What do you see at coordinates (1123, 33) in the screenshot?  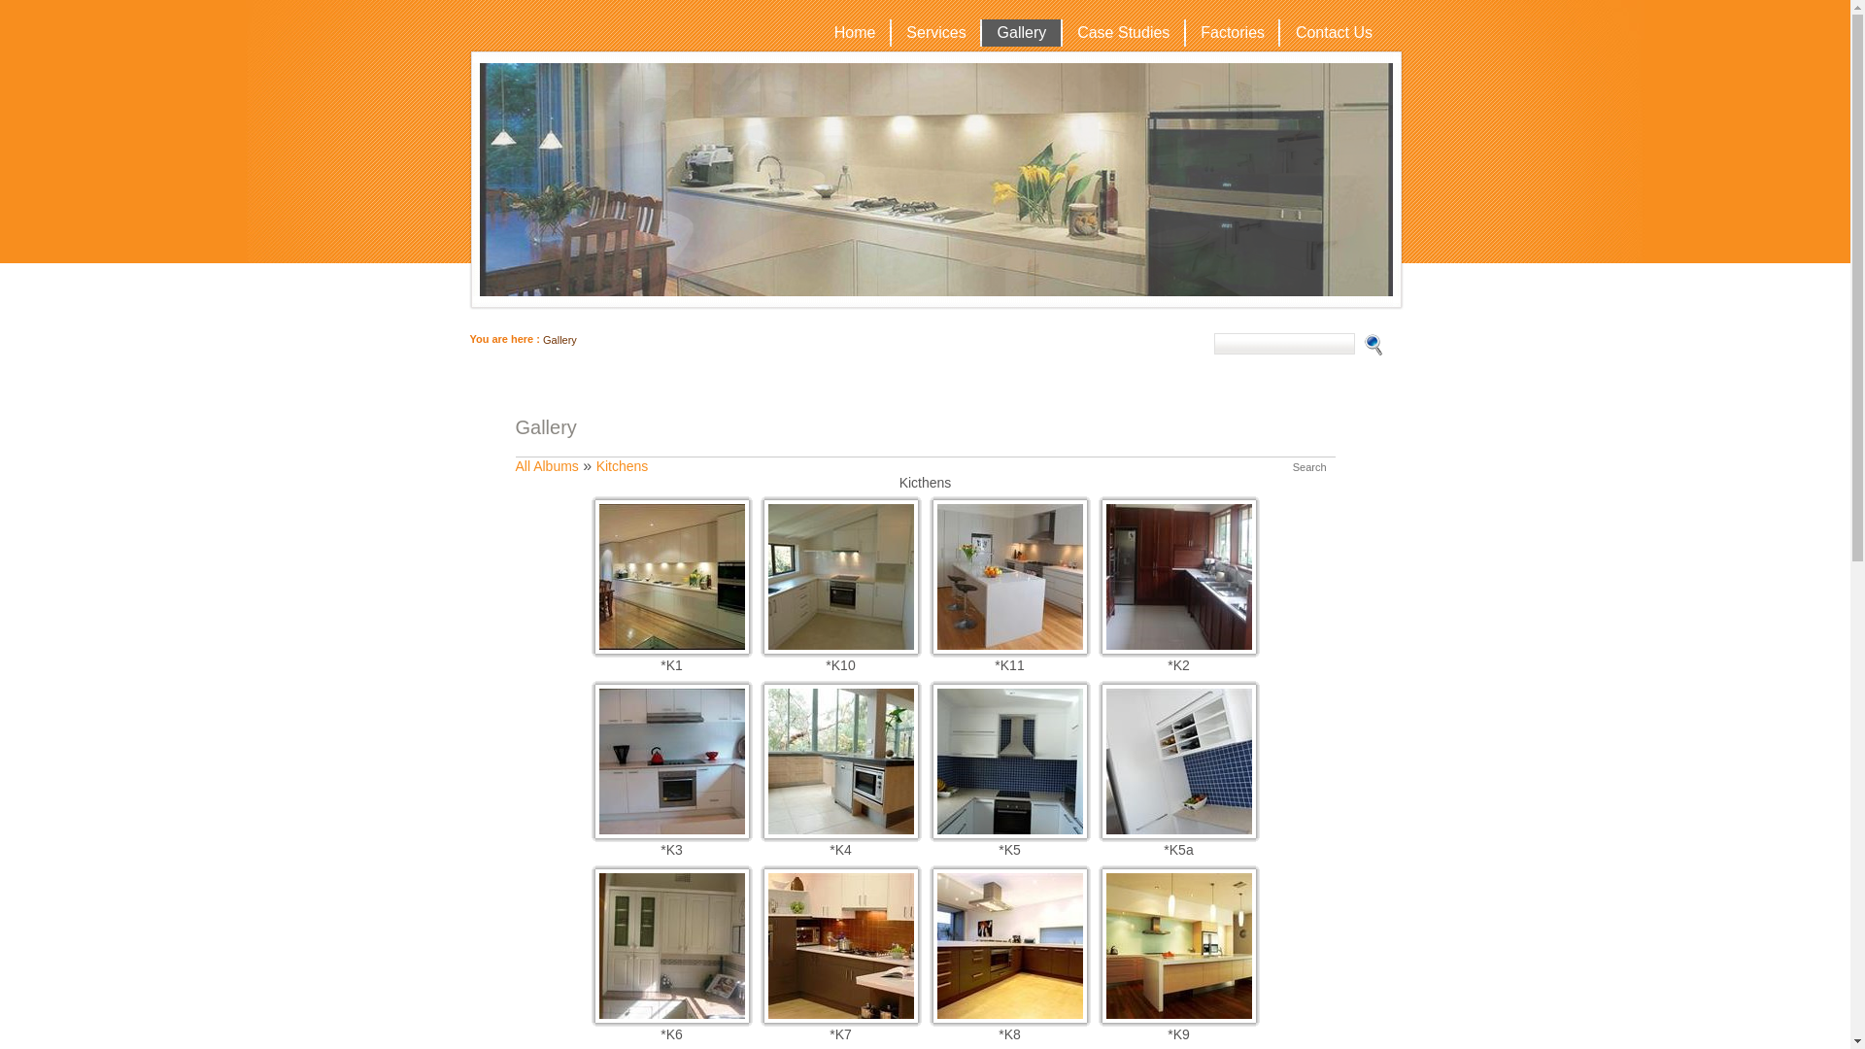 I see ` Case Studies ` at bounding box center [1123, 33].